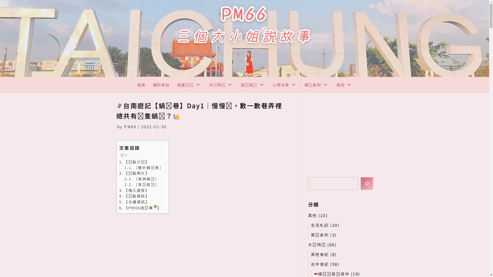 This screenshot has height=277, width=493. What do you see at coordinates (130, 127) in the screenshot?
I see `PM66` at bounding box center [130, 127].